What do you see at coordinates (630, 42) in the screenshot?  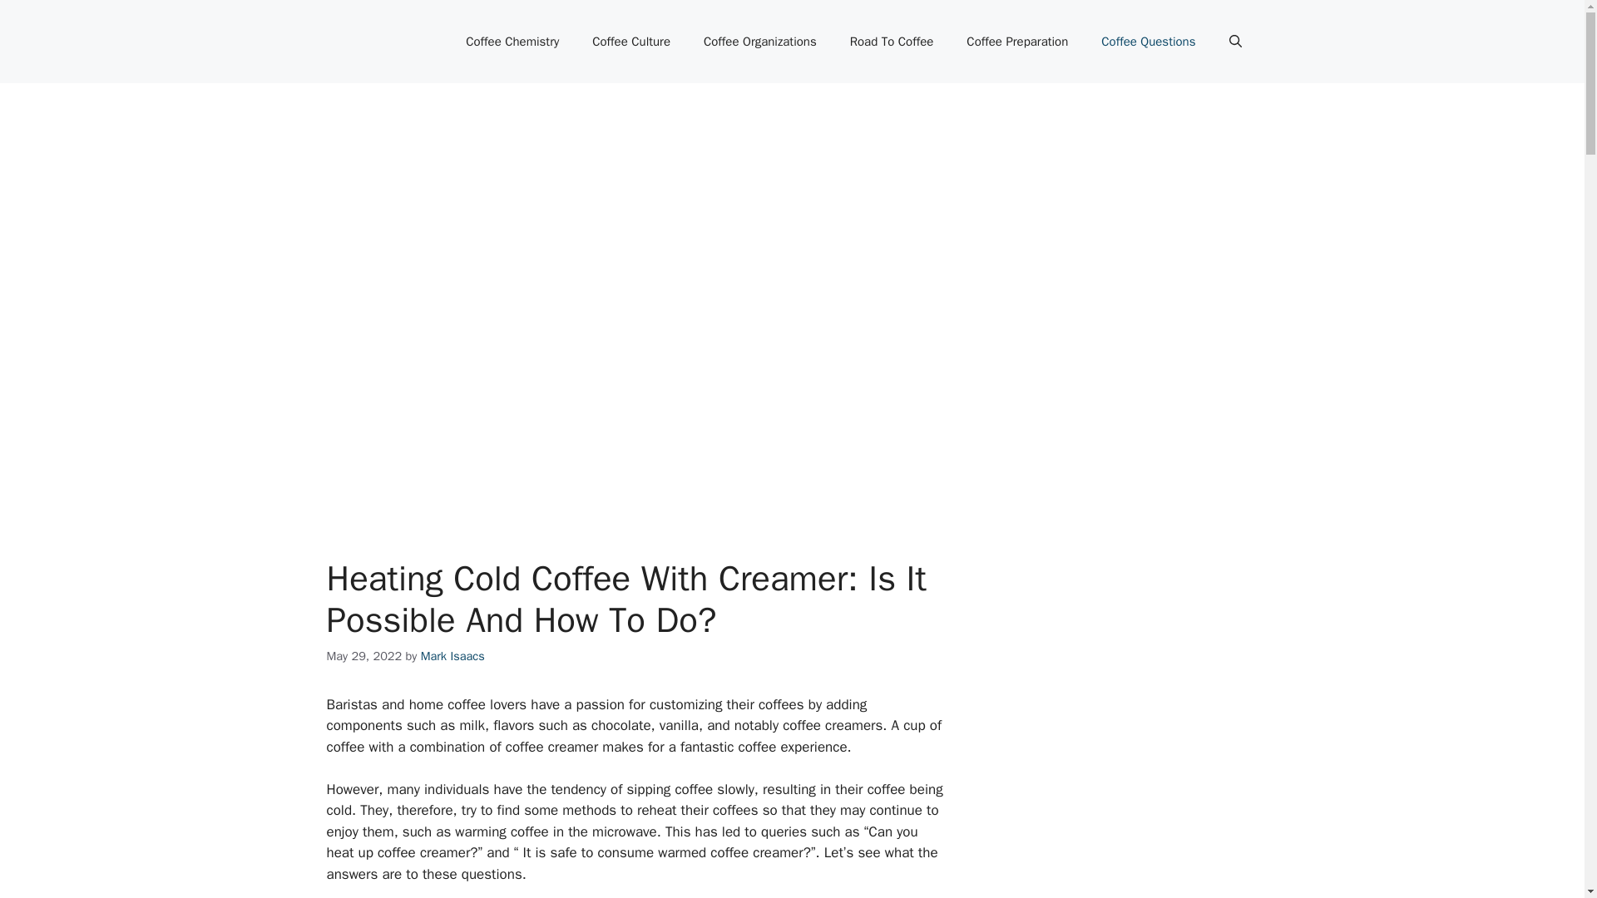 I see `Coffee Culture` at bounding box center [630, 42].